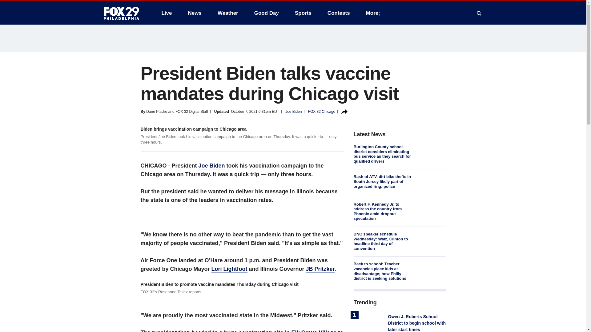 The height and width of the screenshot is (332, 591). What do you see at coordinates (339, 13) in the screenshot?
I see `Contests` at bounding box center [339, 13].